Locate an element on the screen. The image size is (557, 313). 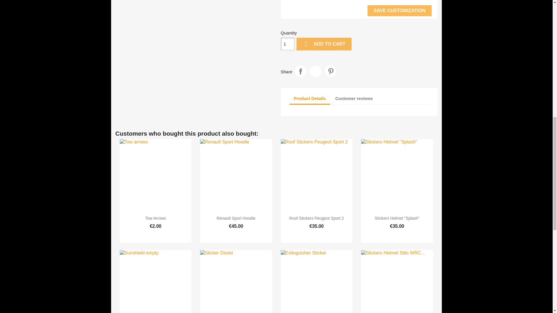
Share is located at coordinates (301, 71).